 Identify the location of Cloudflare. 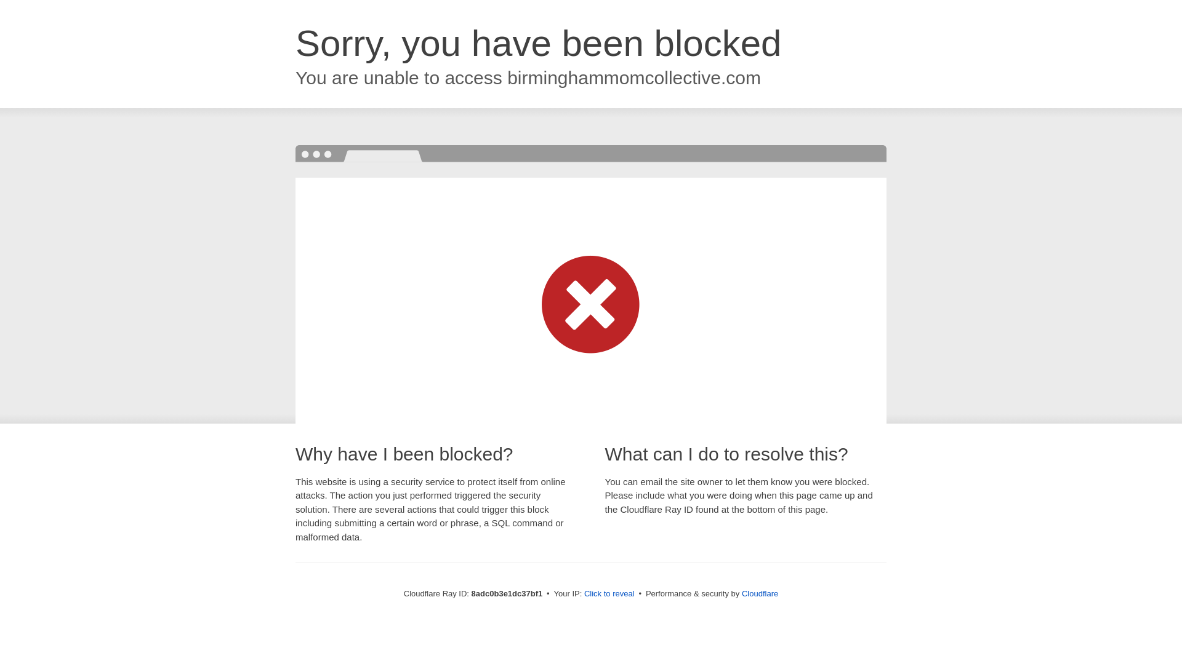
(760, 593).